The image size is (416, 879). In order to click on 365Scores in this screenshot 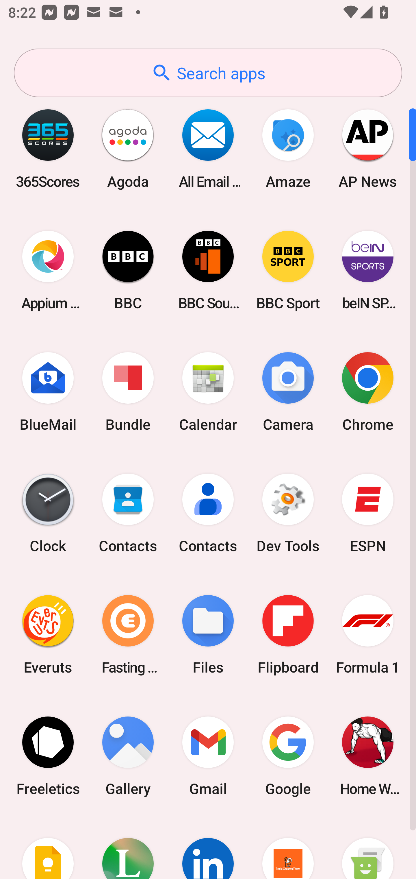, I will do `click(48, 149)`.